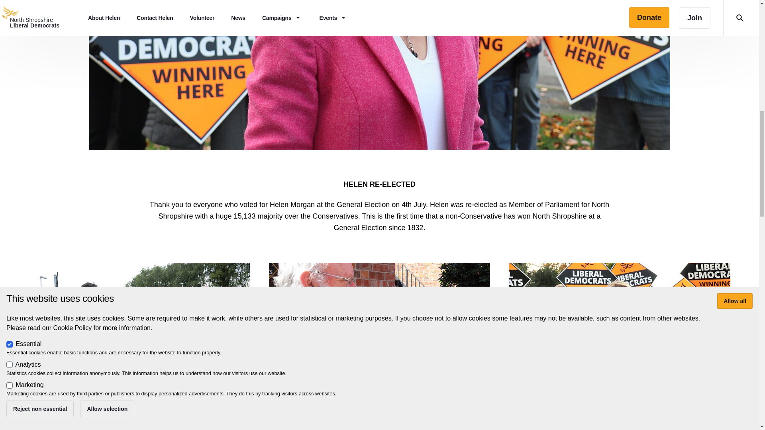 This screenshot has width=765, height=430. Describe the element at coordinates (139, 344) in the screenshot. I see `View` at that location.